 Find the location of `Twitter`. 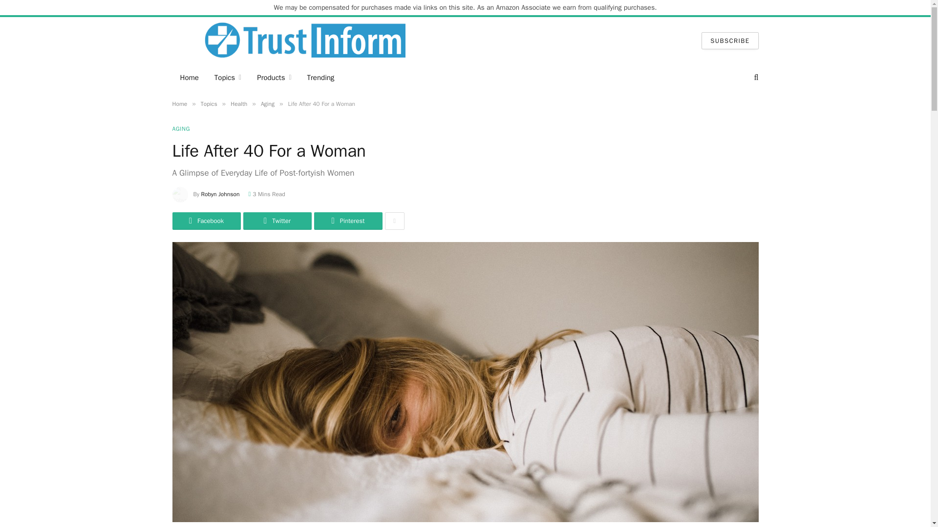

Twitter is located at coordinates (277, 221).